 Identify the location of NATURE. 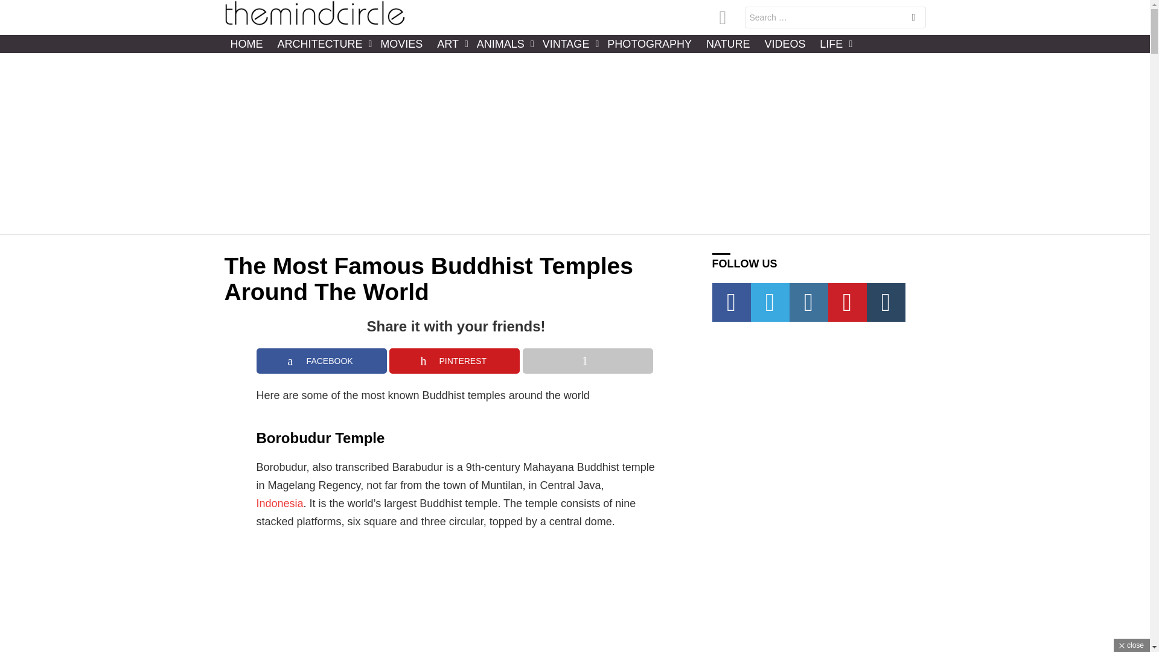
(728, 43).